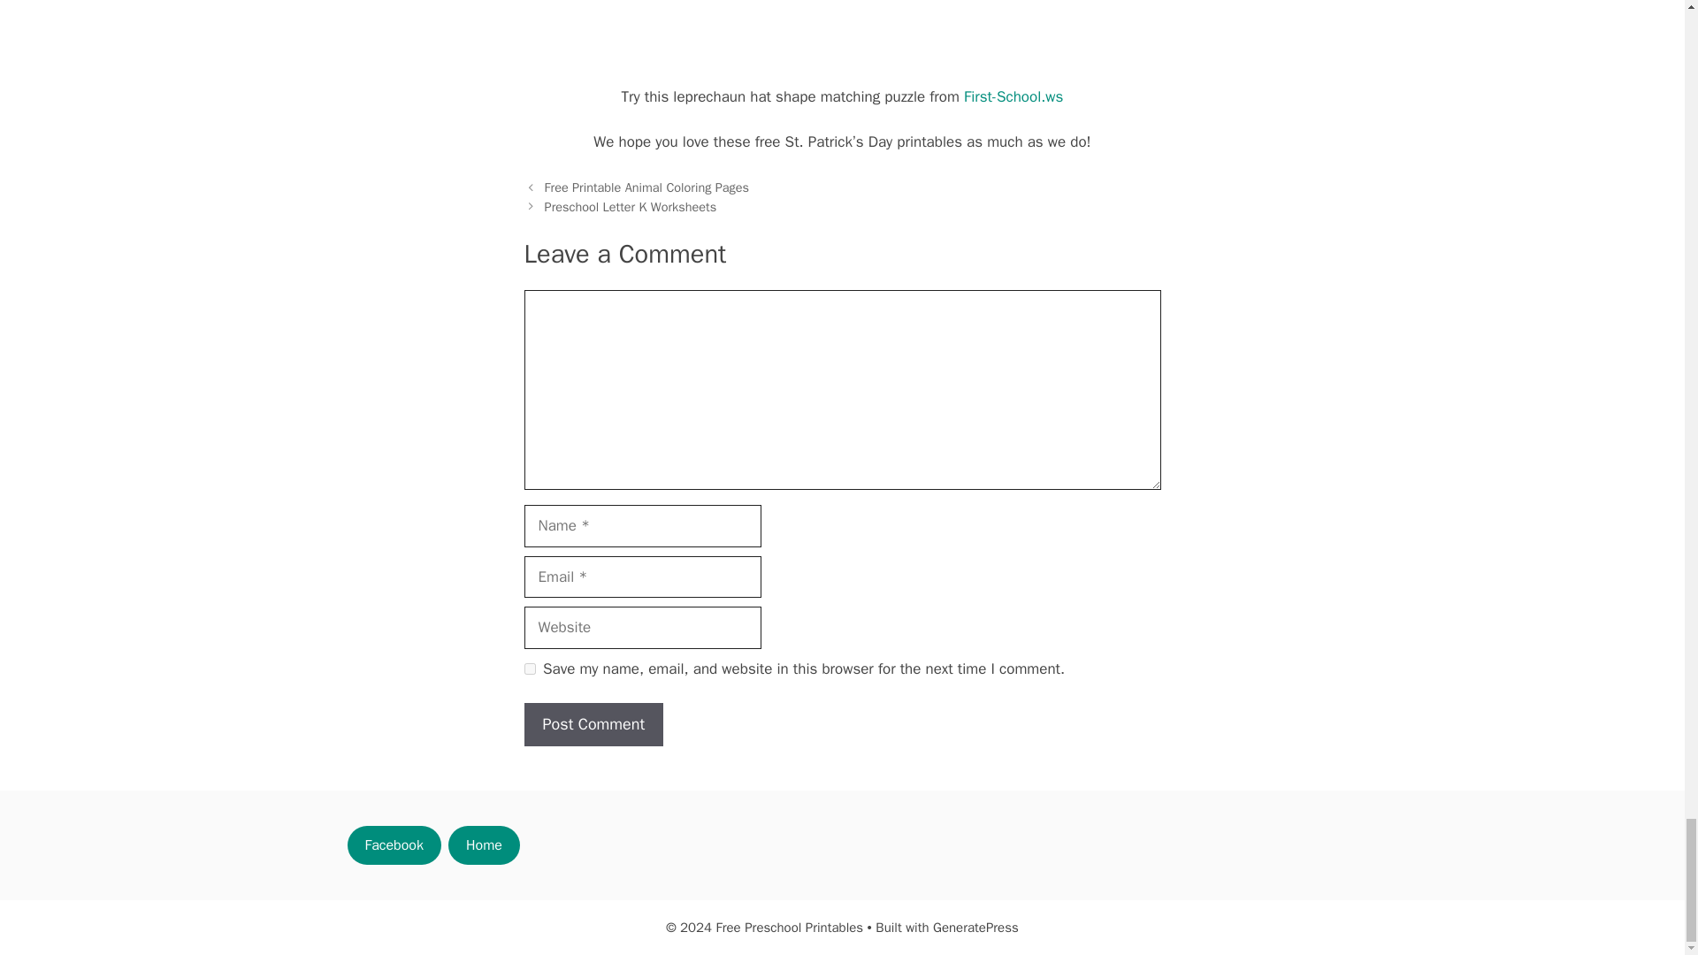 The height and width of the screenshot is (955, 1698). I want to click on Facebook, so click(393, 845).